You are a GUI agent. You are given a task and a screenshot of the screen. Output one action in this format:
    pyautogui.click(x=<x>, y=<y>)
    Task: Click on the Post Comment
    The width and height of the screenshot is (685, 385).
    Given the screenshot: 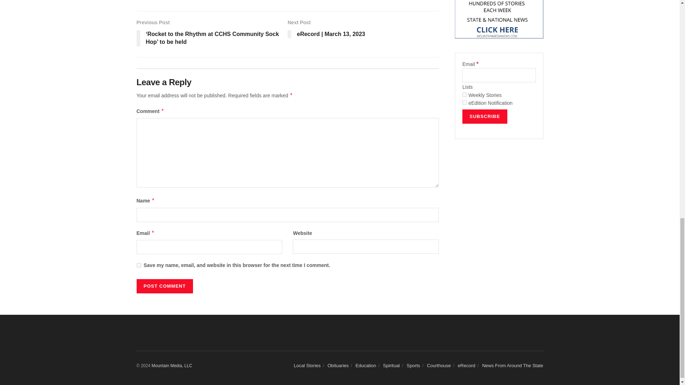 What is the action you would take?
    pyautogui.click(x=164, y=286)
    